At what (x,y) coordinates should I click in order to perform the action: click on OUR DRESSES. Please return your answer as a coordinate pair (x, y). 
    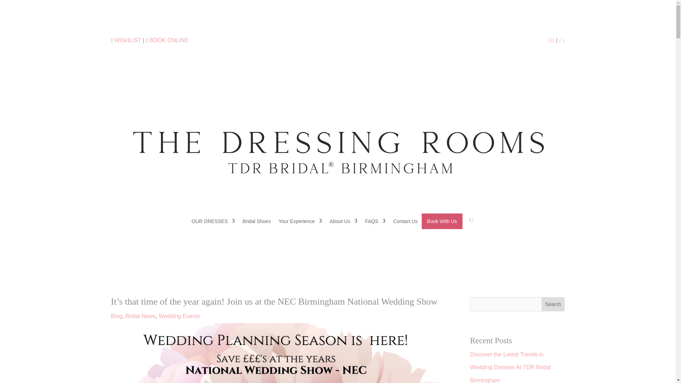
    Looking at the image, I should click on (213, 221).